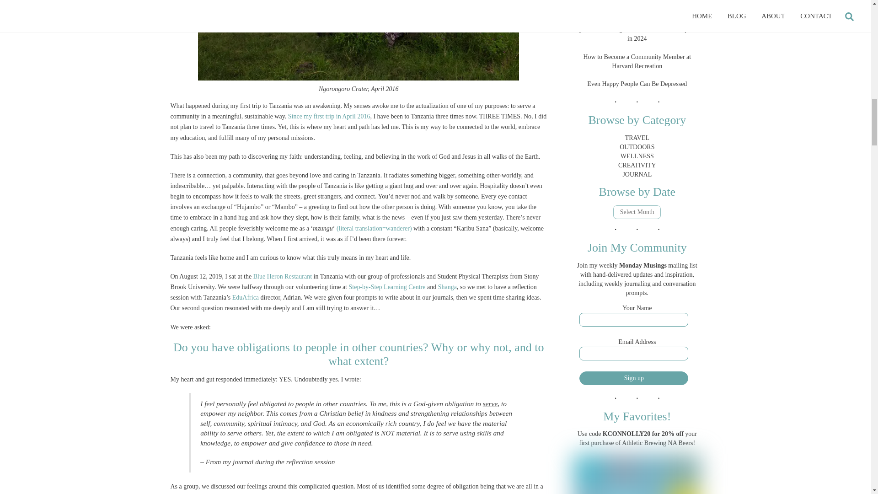  What do you see at coordinates (246, 297) in the screenshot?
I see `EduAfrica` at bounding box center [246, 297].